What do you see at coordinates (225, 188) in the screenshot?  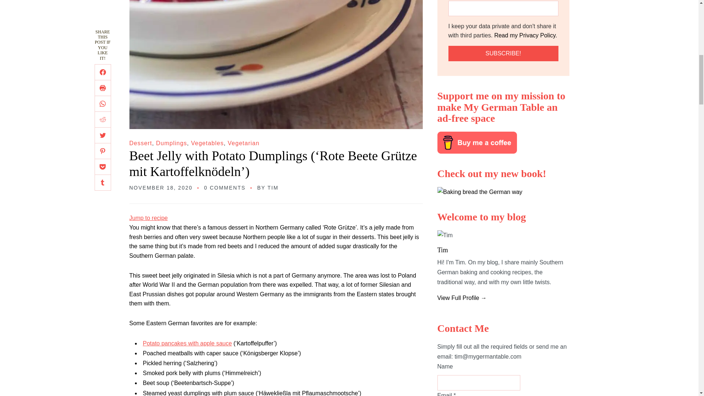 I see `0 COMMENTS` at bounding box center [225, 188].